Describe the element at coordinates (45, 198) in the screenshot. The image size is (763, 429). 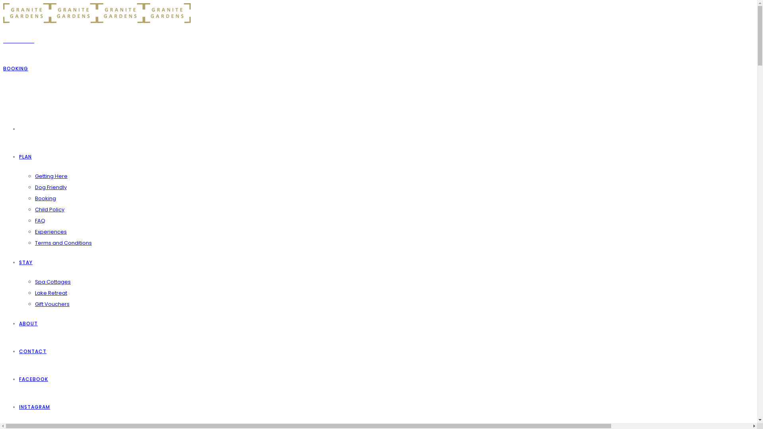
I see `Booking` at that location.